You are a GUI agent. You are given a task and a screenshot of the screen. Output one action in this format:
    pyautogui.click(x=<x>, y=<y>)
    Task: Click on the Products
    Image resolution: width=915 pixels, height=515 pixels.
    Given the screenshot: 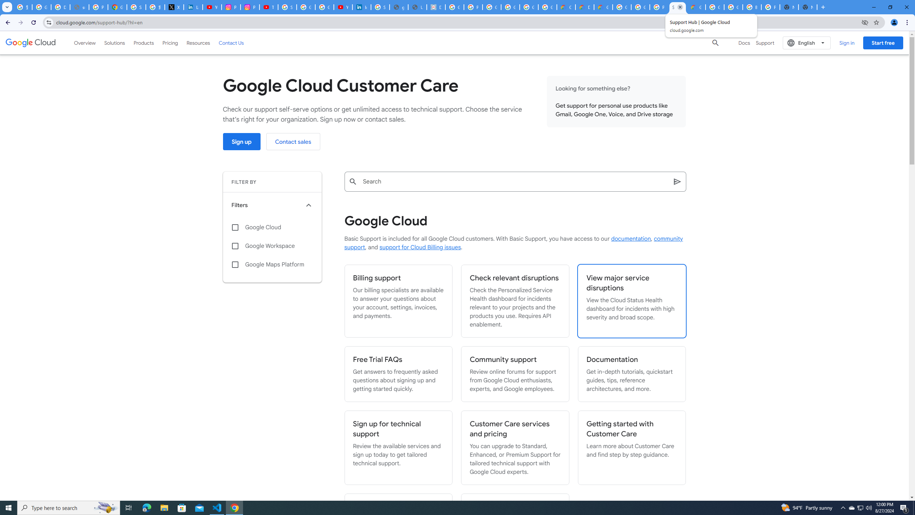 What is the action you would take?
    pyautogui.click(x=144, y=43)
    